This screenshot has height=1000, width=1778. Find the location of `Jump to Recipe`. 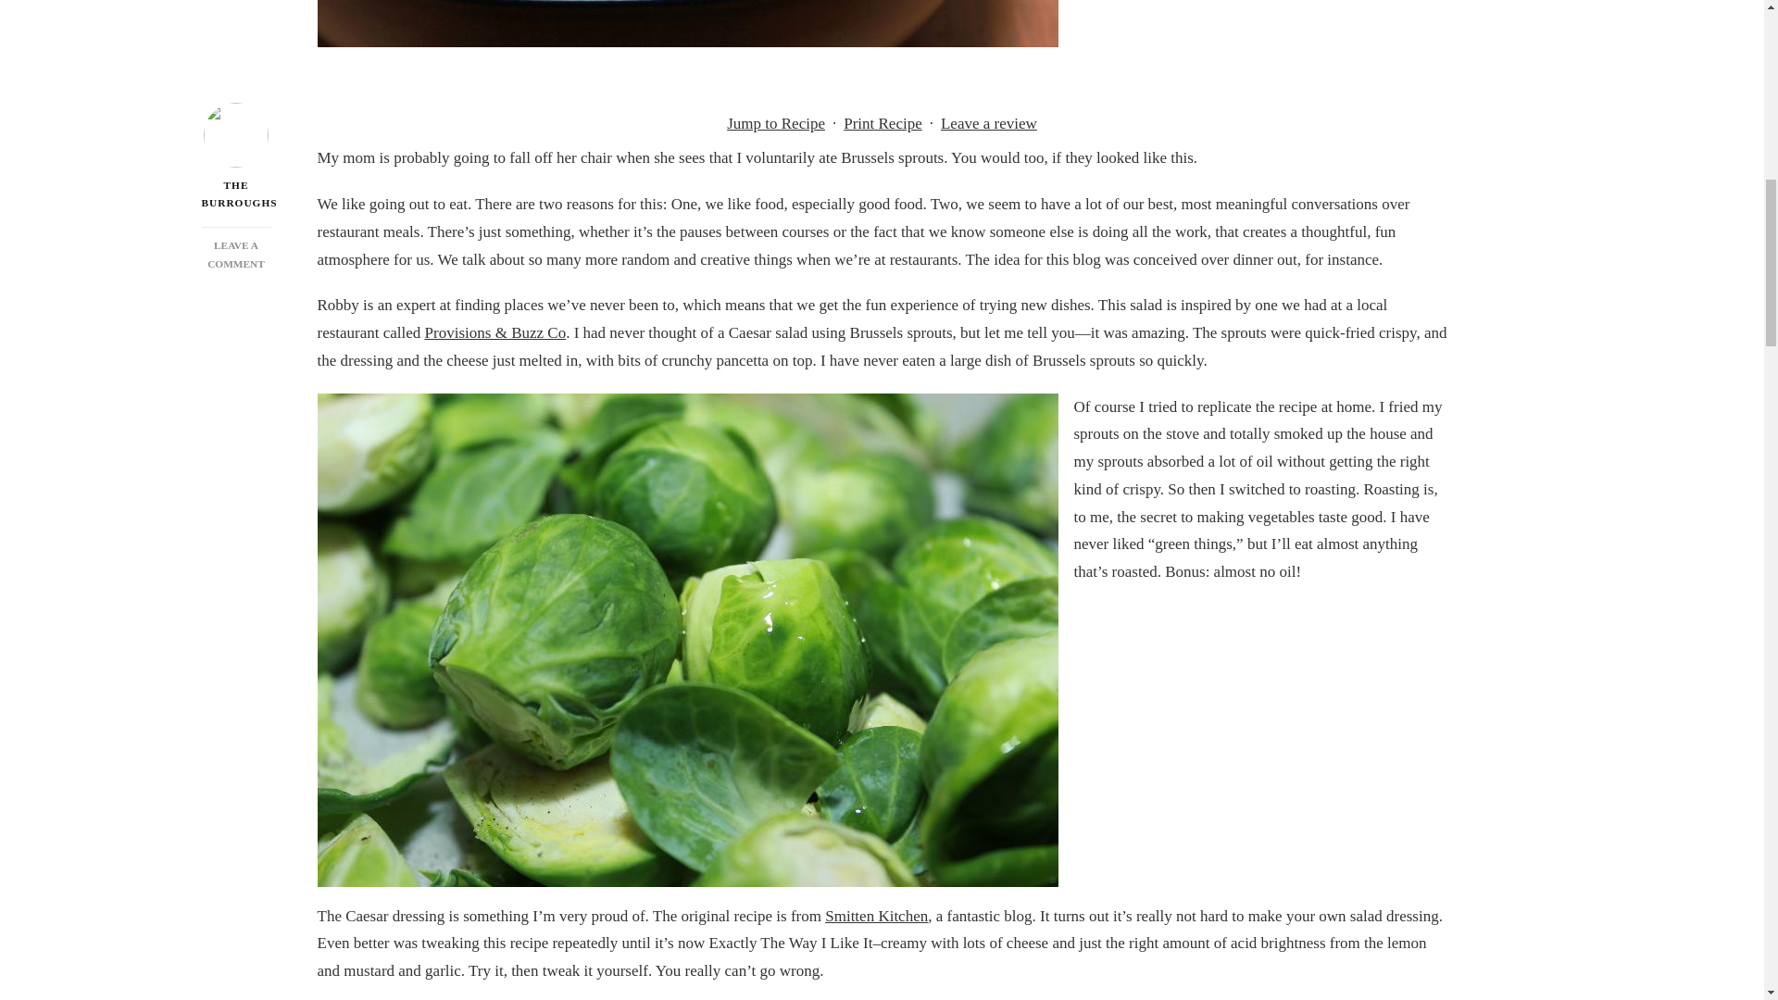

Jump to Recipe is located at coordinates (776, 123).